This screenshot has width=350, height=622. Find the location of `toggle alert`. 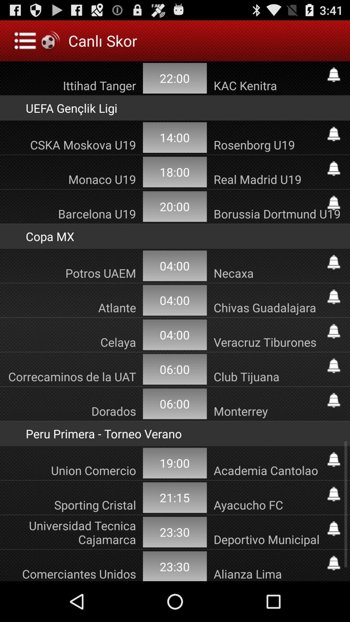

toggle alert is located at coordinates (334, 366).